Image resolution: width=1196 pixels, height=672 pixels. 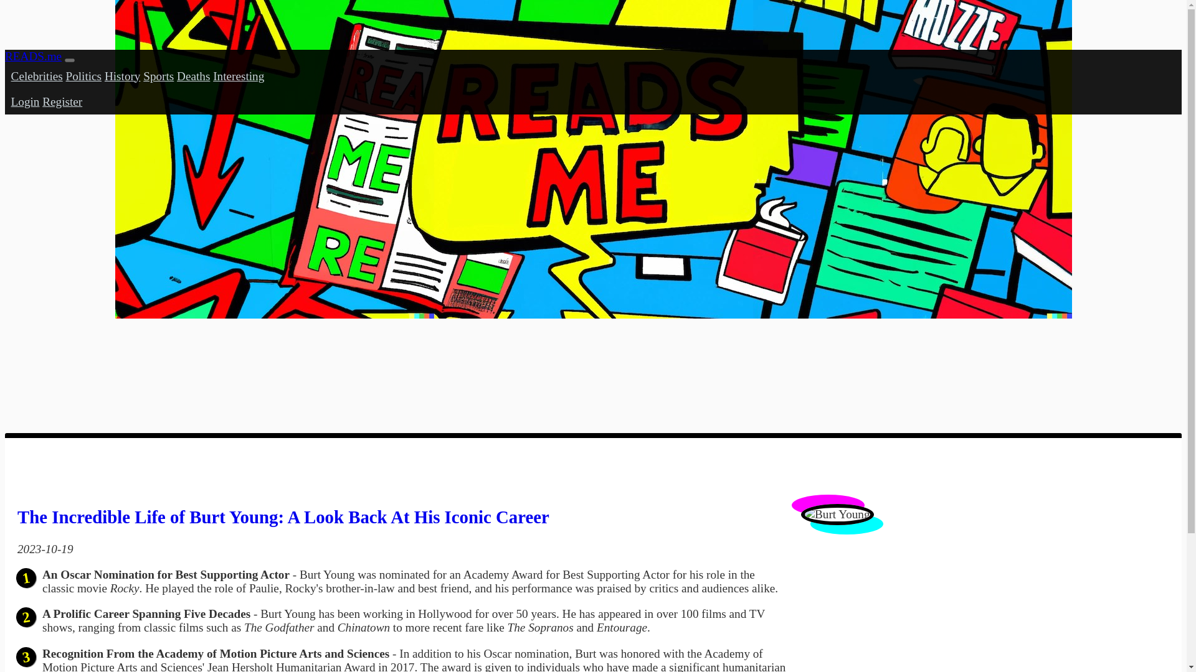 I want to click on Register, so click(x=62, y=101).